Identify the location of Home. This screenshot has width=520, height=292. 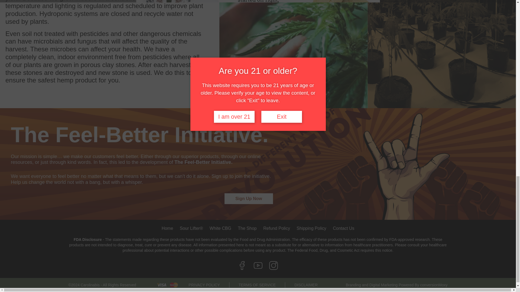
(167, 228).